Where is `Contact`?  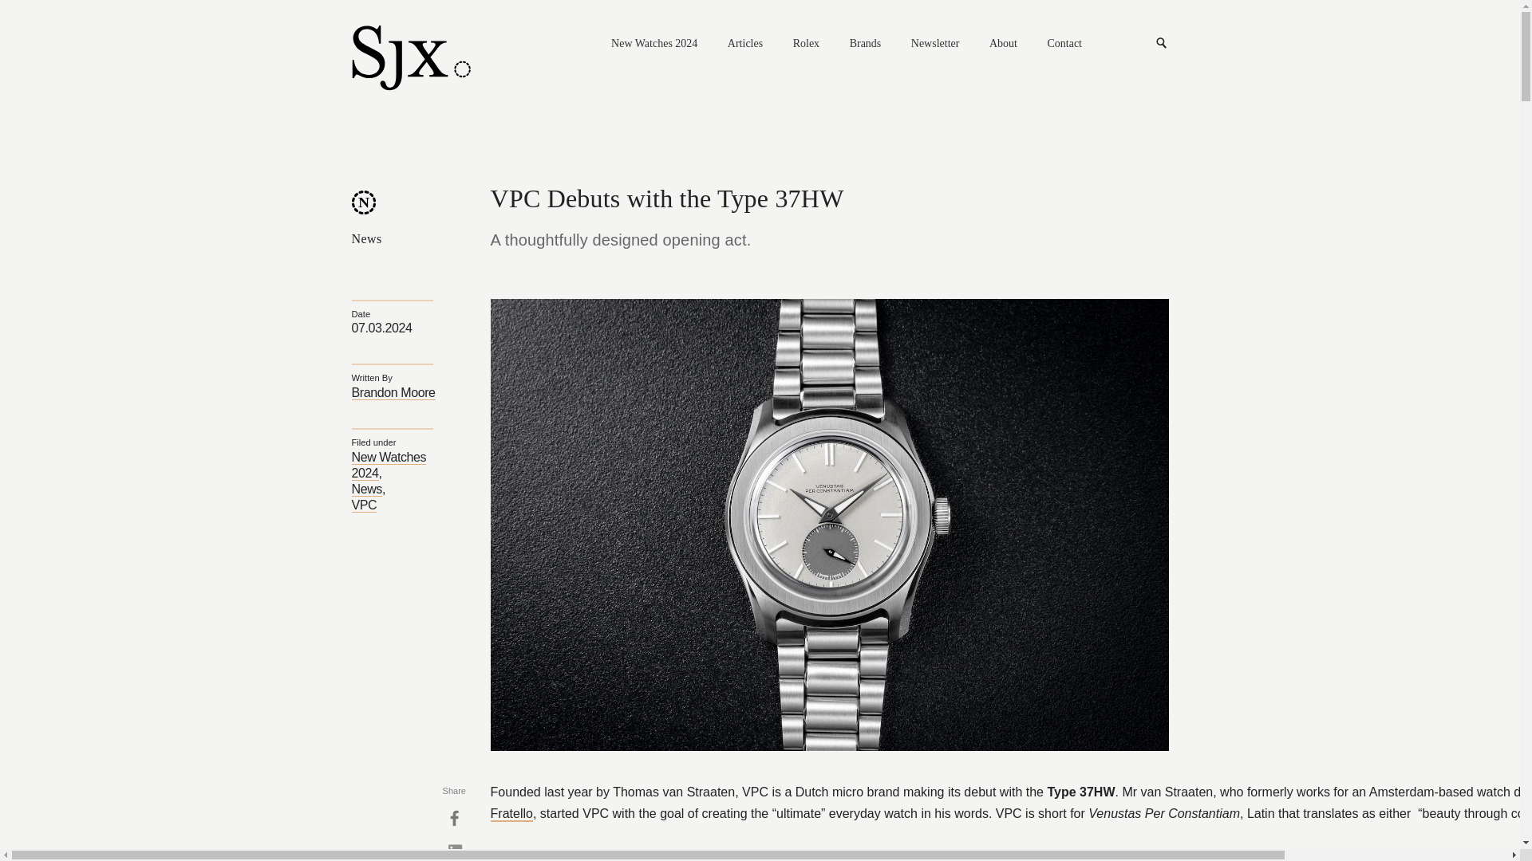 Contact is located at coordinates (1064, 45).